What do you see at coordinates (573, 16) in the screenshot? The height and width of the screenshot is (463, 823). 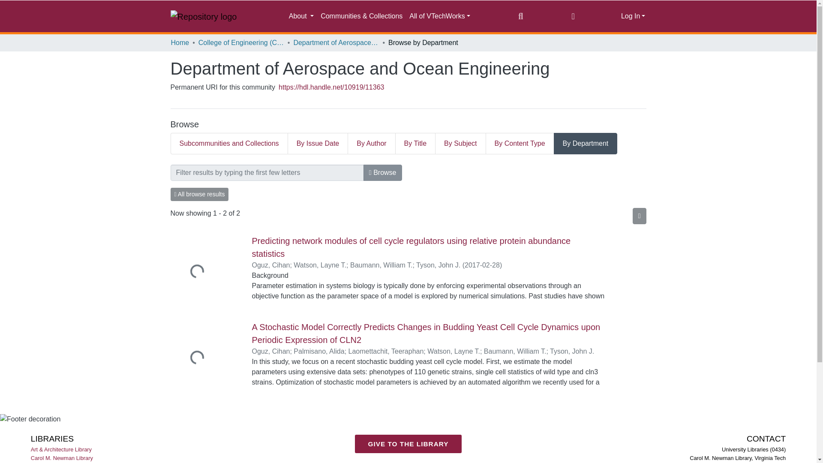 I see `Language switch` at bounding box center [573, 16].